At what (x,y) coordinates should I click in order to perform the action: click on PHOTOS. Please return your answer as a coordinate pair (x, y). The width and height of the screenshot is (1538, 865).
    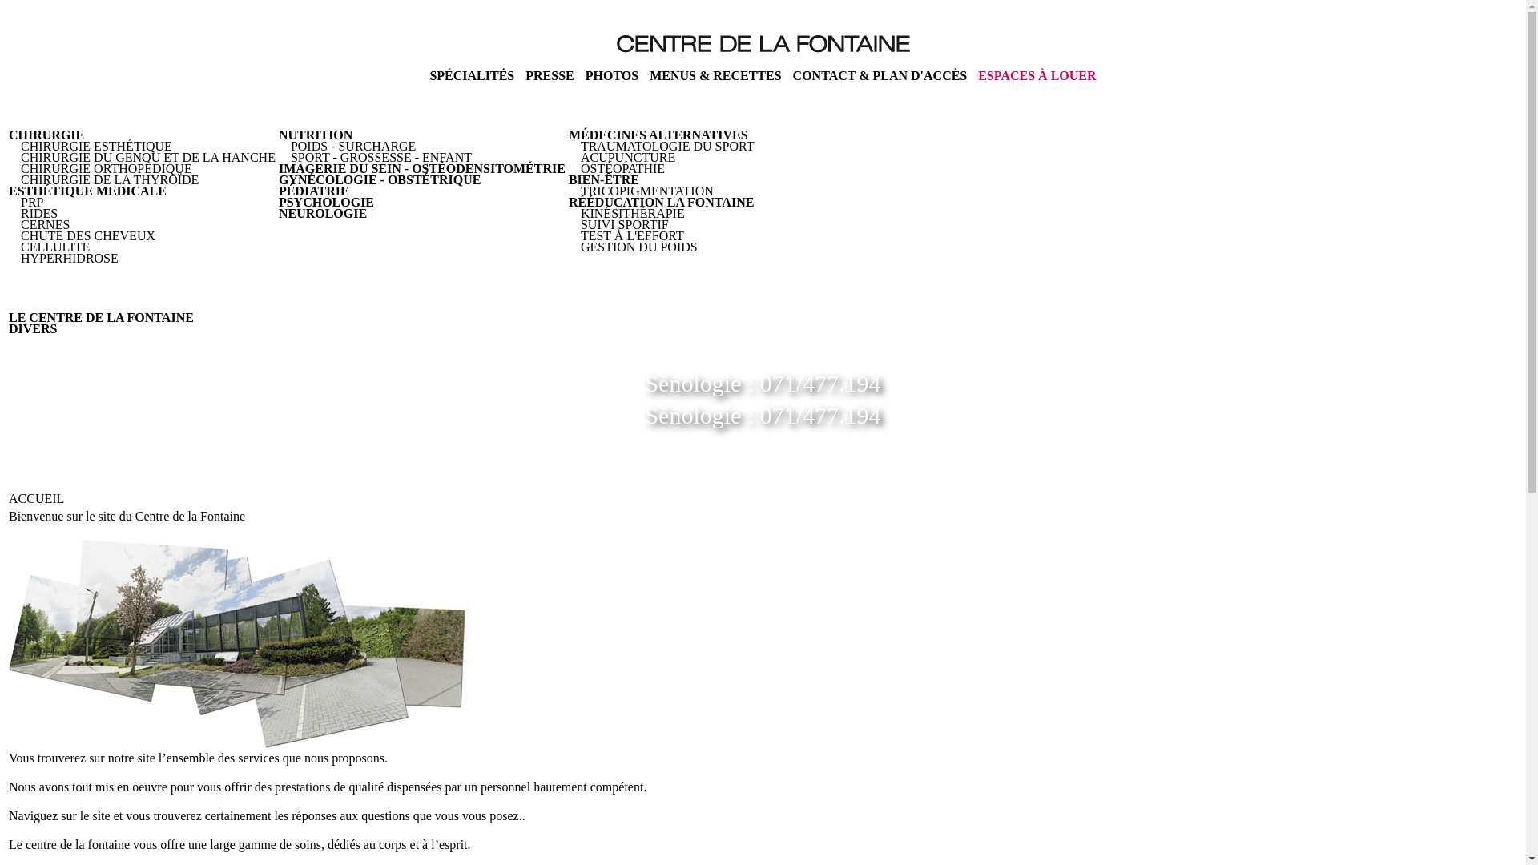
    Looking at the image, I should click on (612, 75).